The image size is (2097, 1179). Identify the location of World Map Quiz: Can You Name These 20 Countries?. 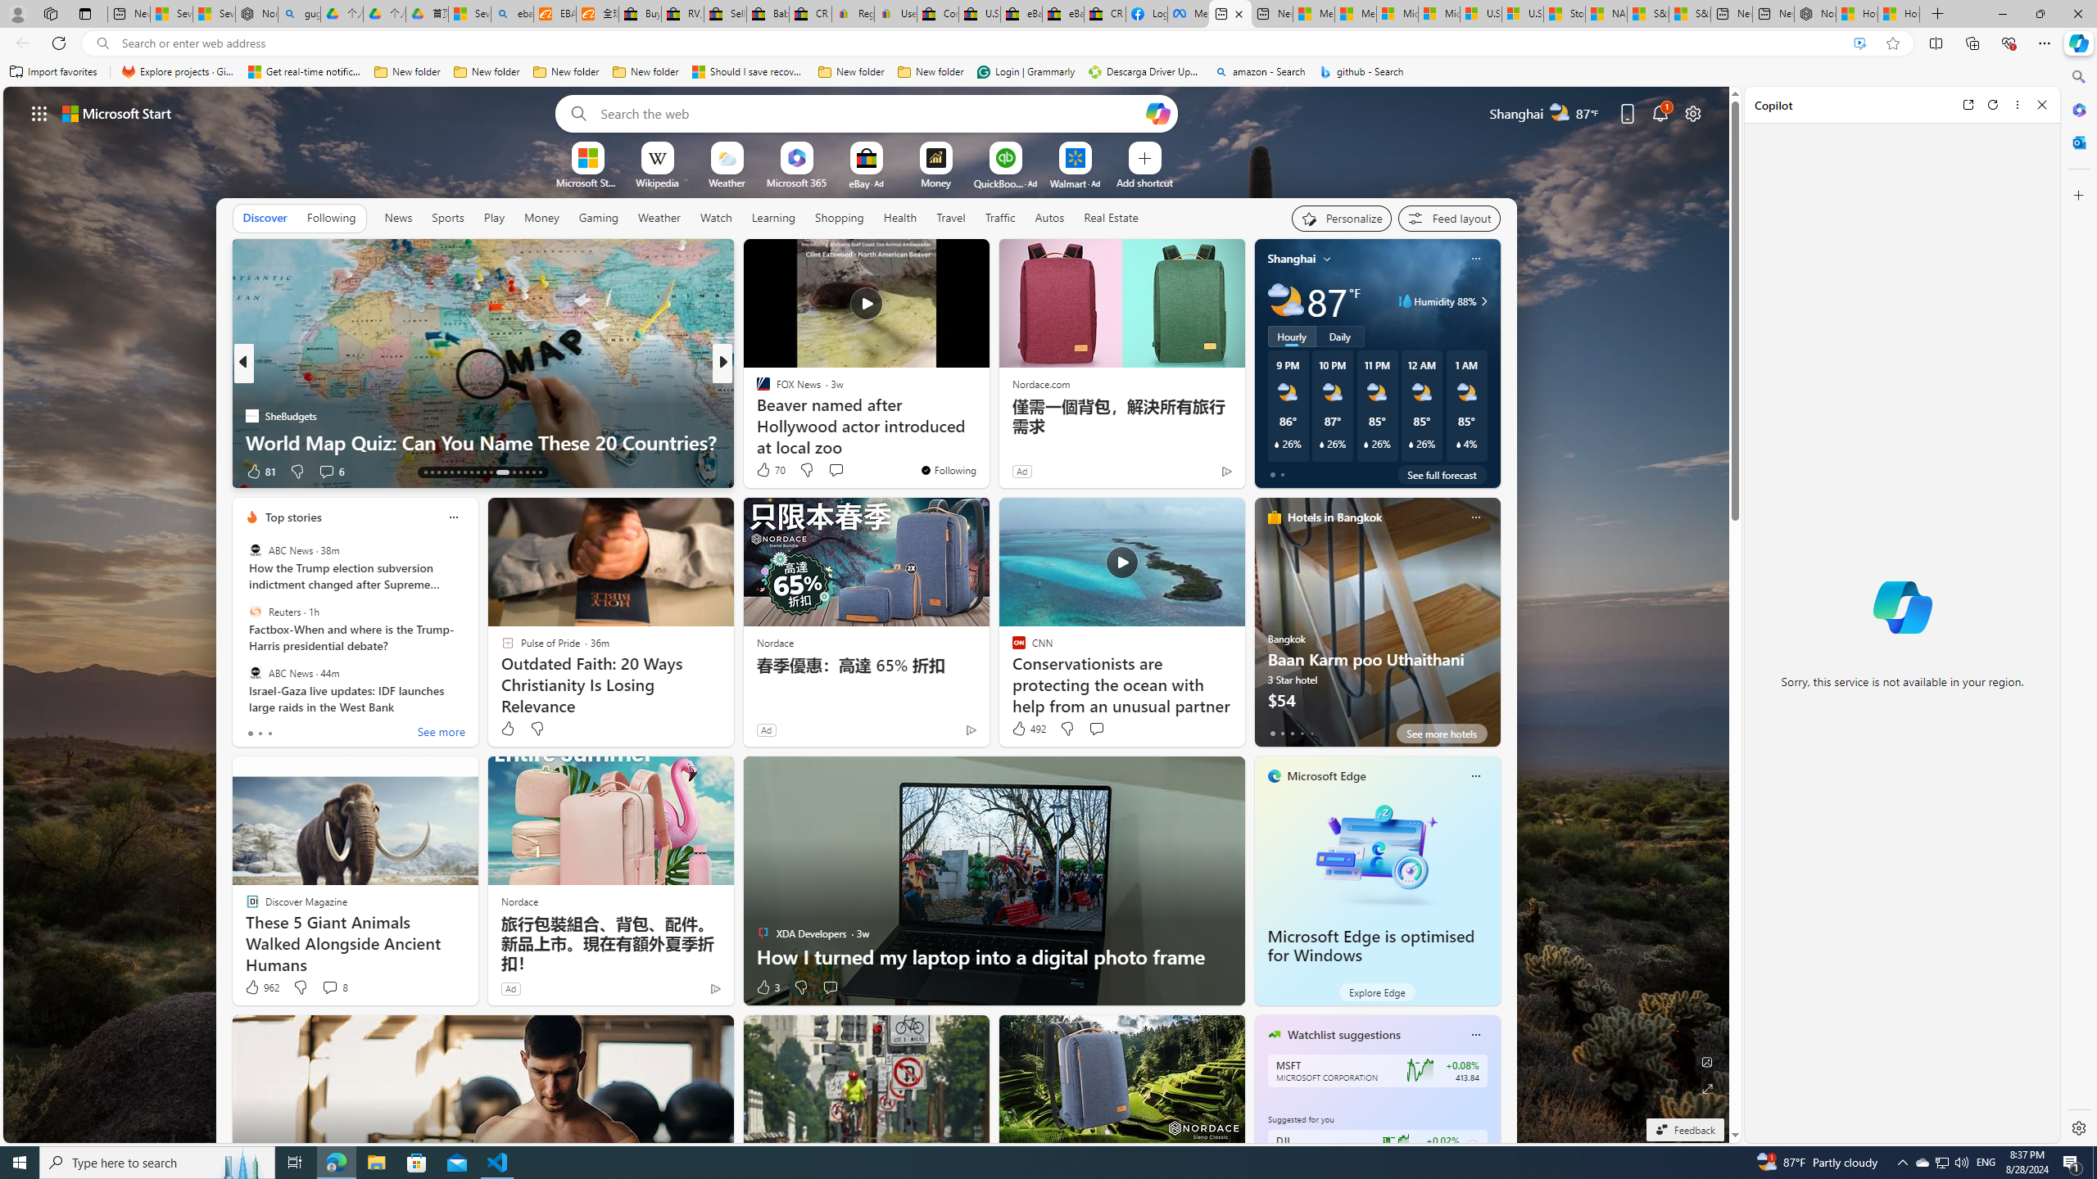
(483, 442).